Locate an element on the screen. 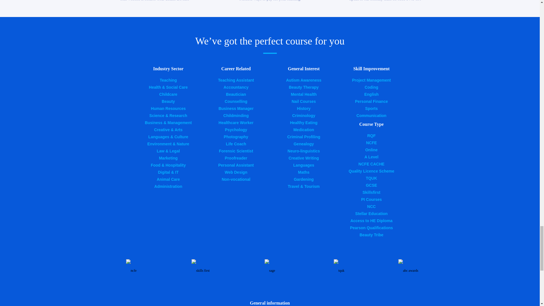 This screenshot has width=544, height=306. Teaching is located at coordinates (168, 80).